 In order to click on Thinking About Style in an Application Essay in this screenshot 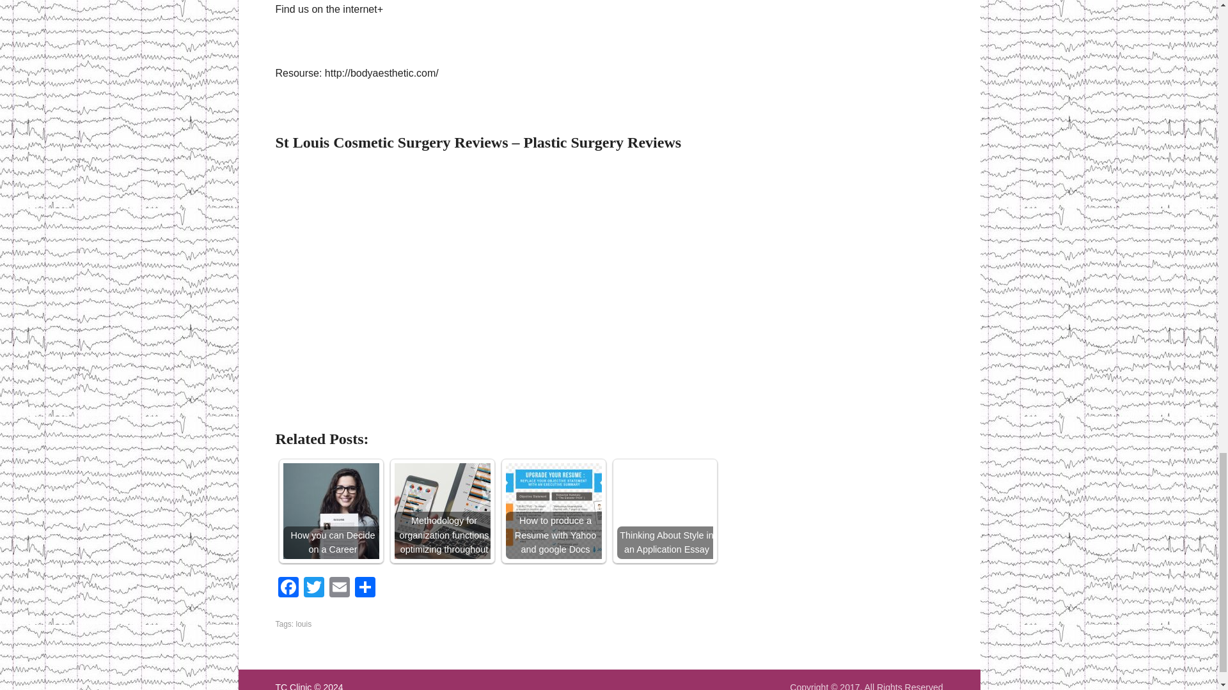, I will do `click(664, 510)`.